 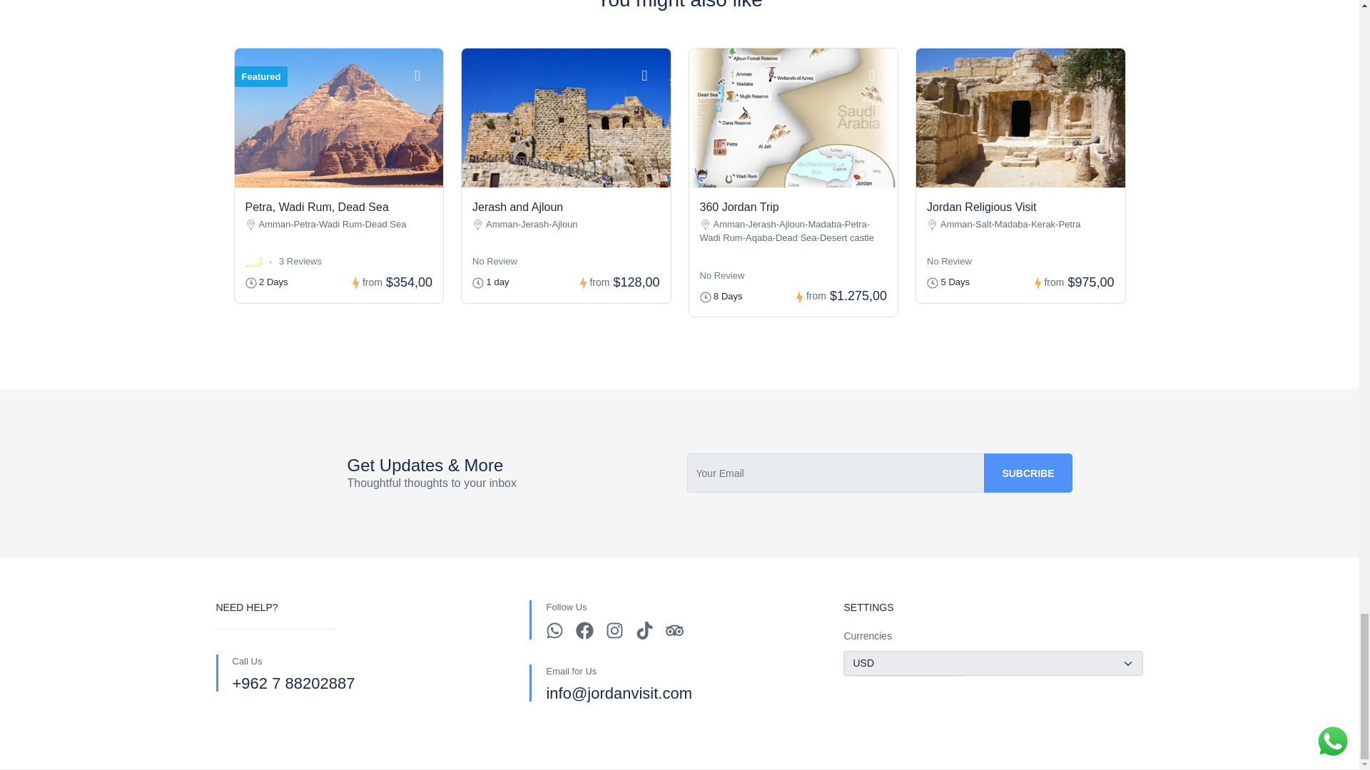 I want to click on Add to wishlist, so click(x=1107, y=74).